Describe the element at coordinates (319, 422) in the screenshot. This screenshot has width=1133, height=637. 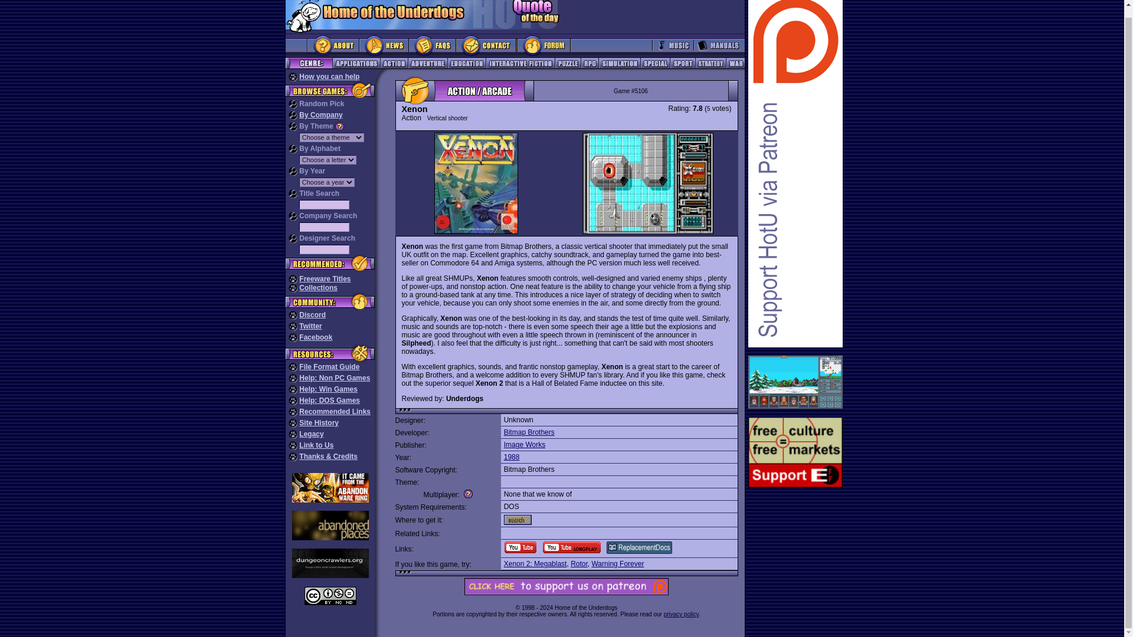
I see `Site History` at that location.